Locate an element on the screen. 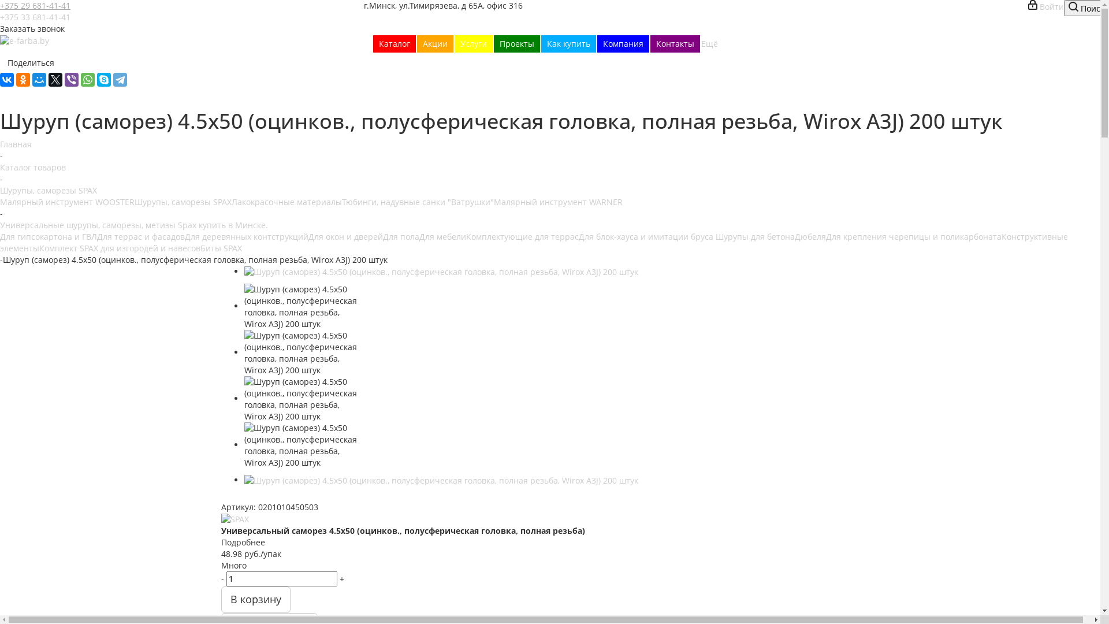 The image size is (1109, 624). 4 is located at coordinates (260, 497).